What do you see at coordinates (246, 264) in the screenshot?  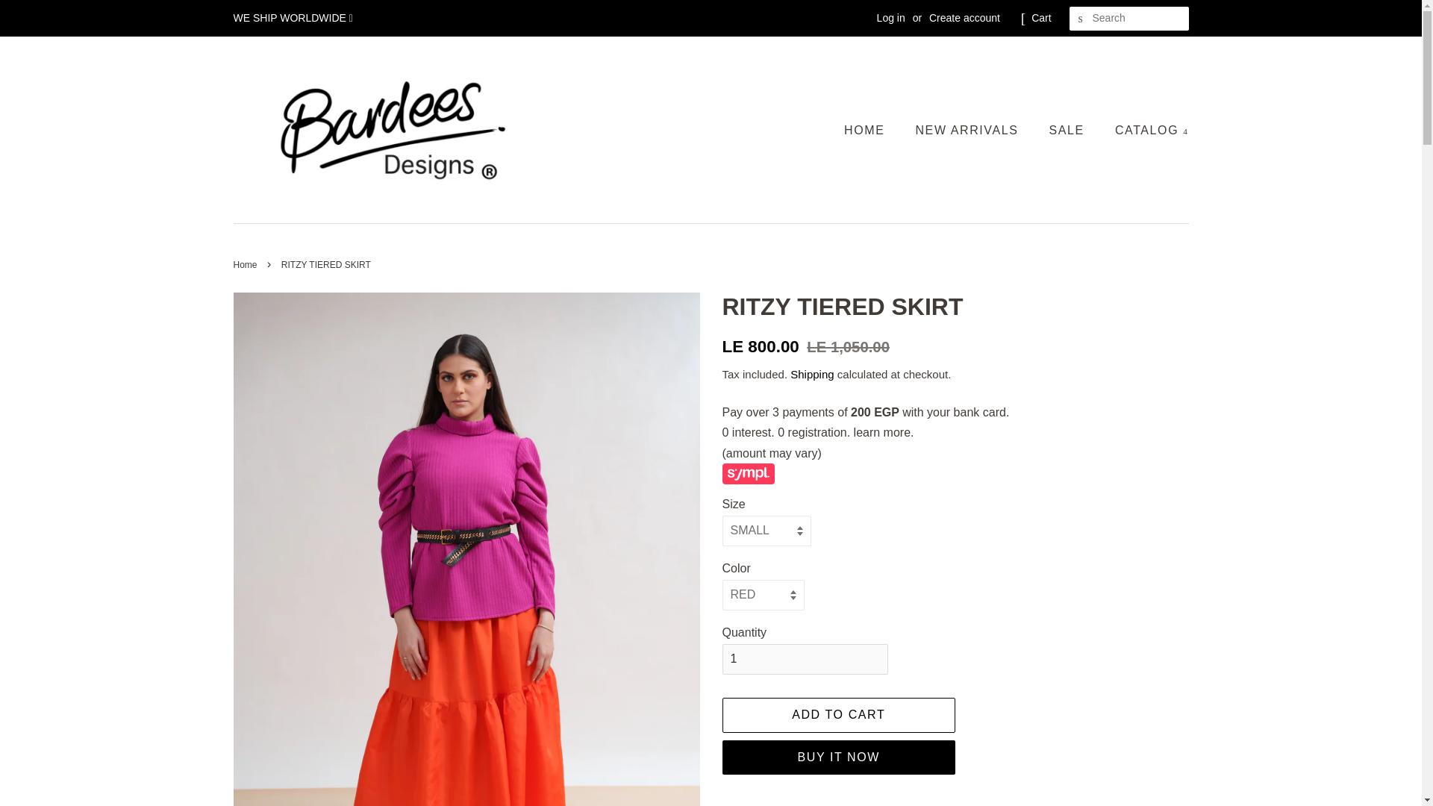 I see `Back to the frontpage` at bounding box center [246, 264].